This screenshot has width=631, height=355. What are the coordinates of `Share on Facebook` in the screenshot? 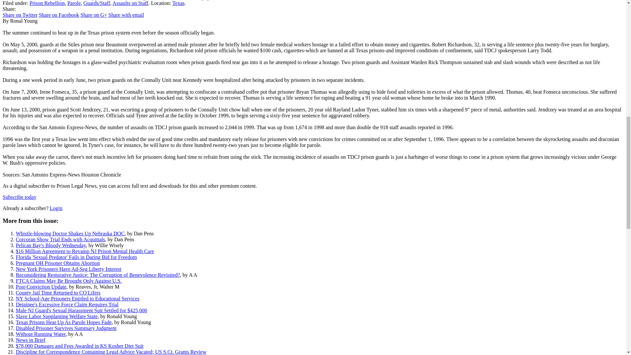 It's located at (59, 15).